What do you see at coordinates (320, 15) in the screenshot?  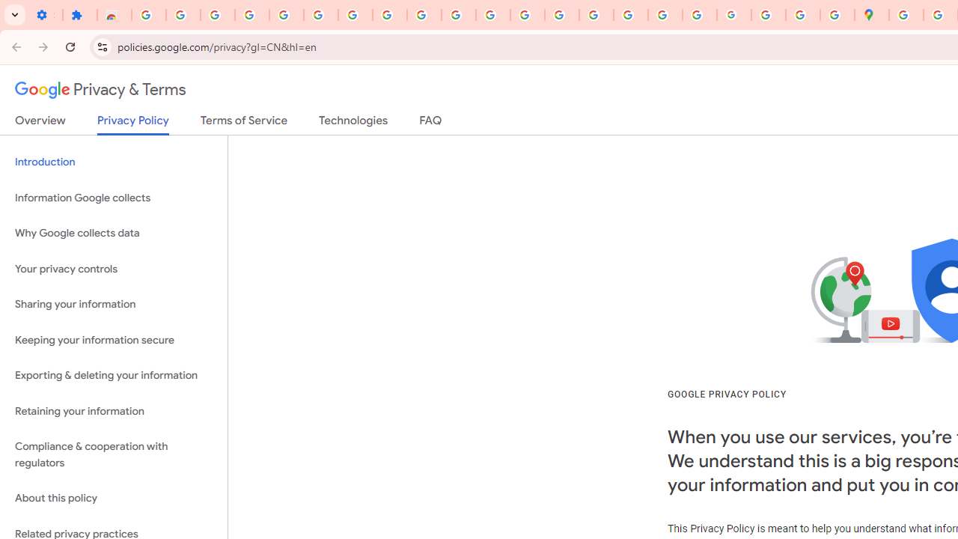 I see `Google Account Help` at bounding box center [320, 15].